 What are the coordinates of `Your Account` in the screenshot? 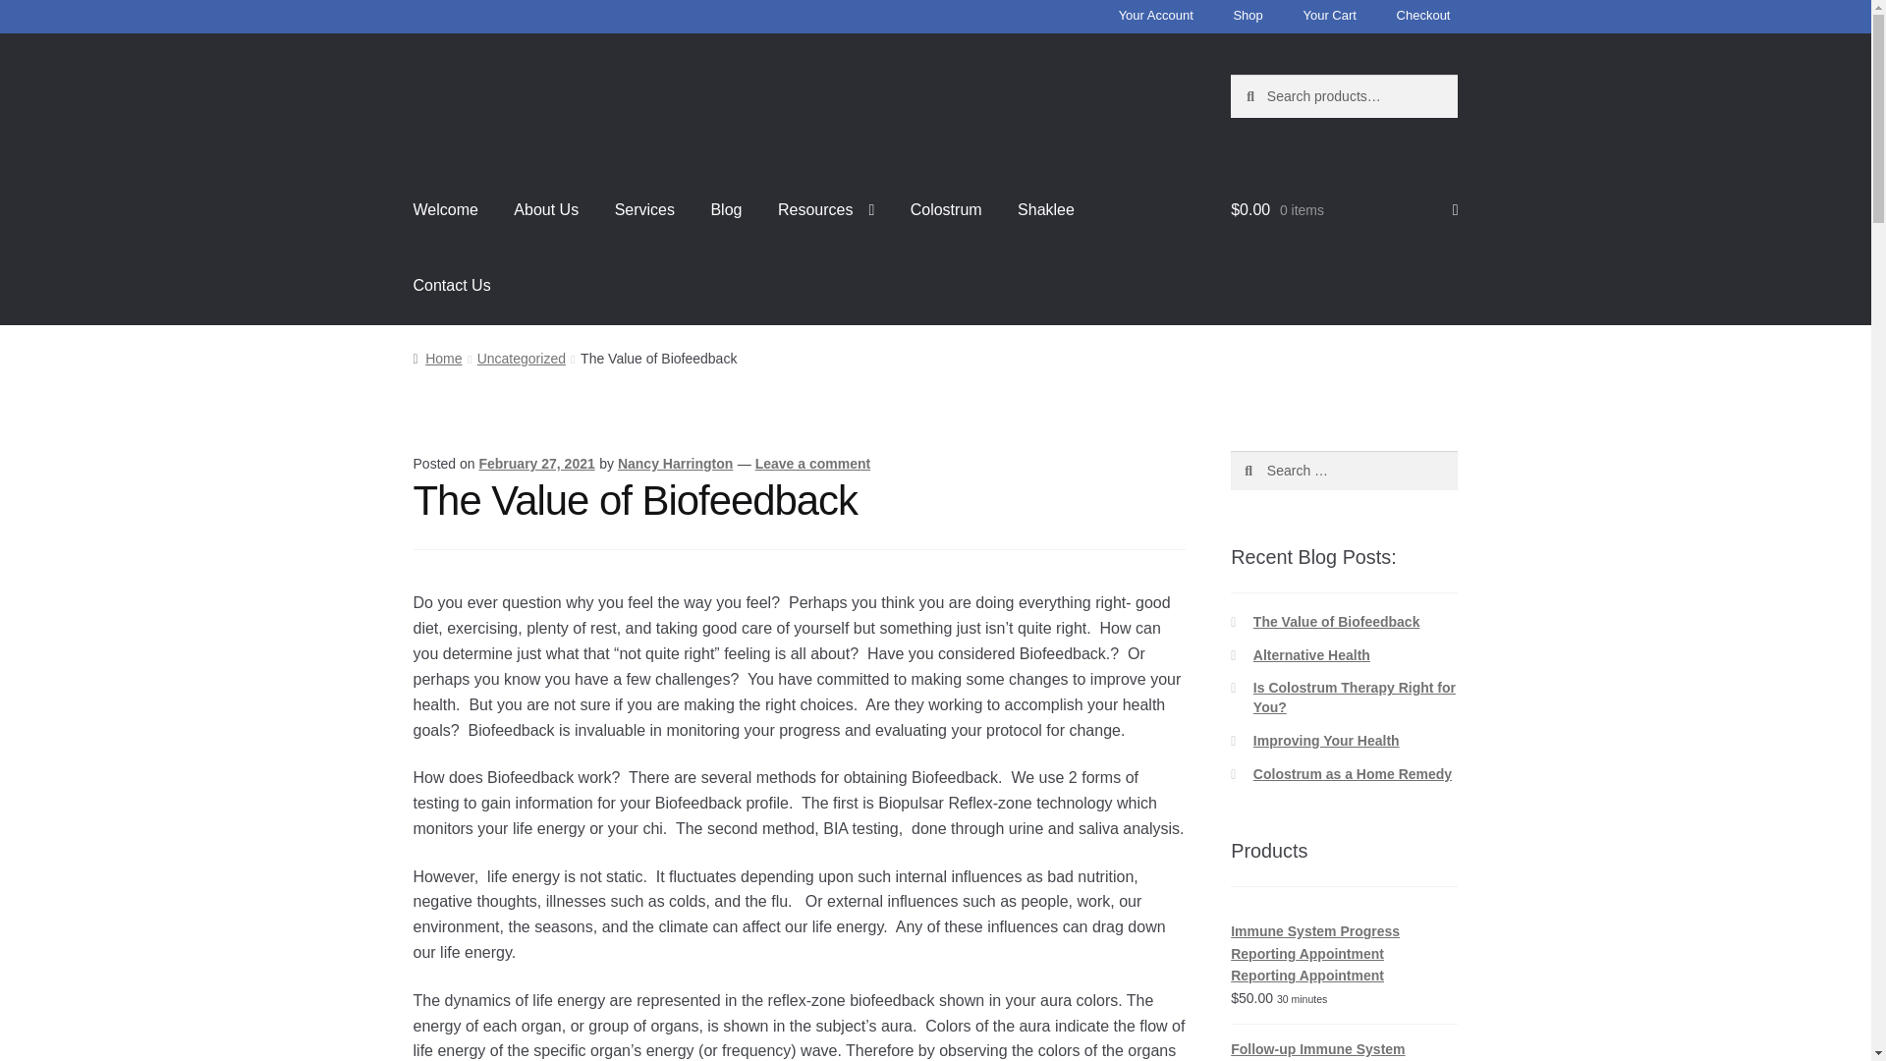 It's located at (1155, 18).